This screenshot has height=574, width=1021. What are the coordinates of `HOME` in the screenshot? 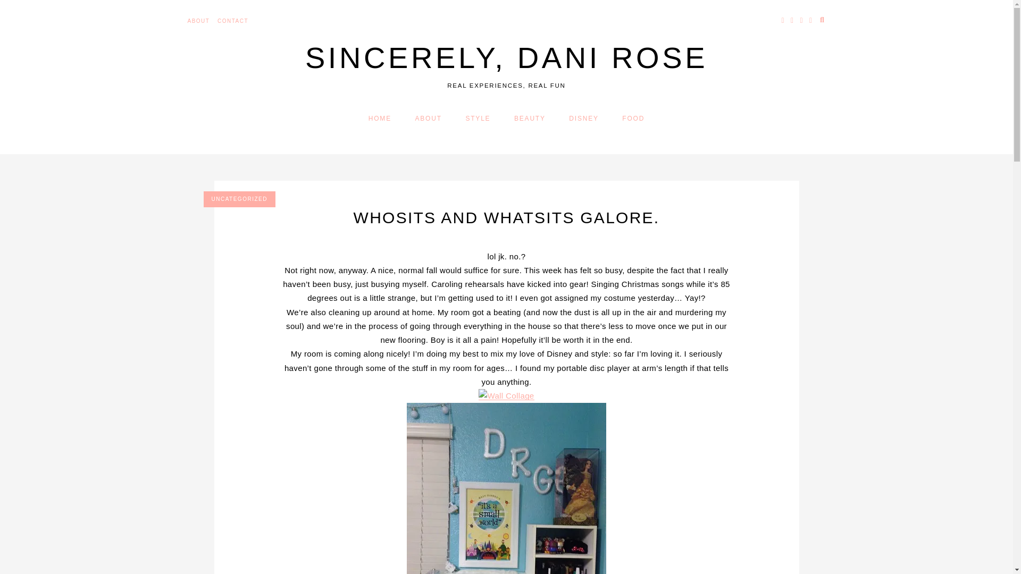 It's located at (380, 119).